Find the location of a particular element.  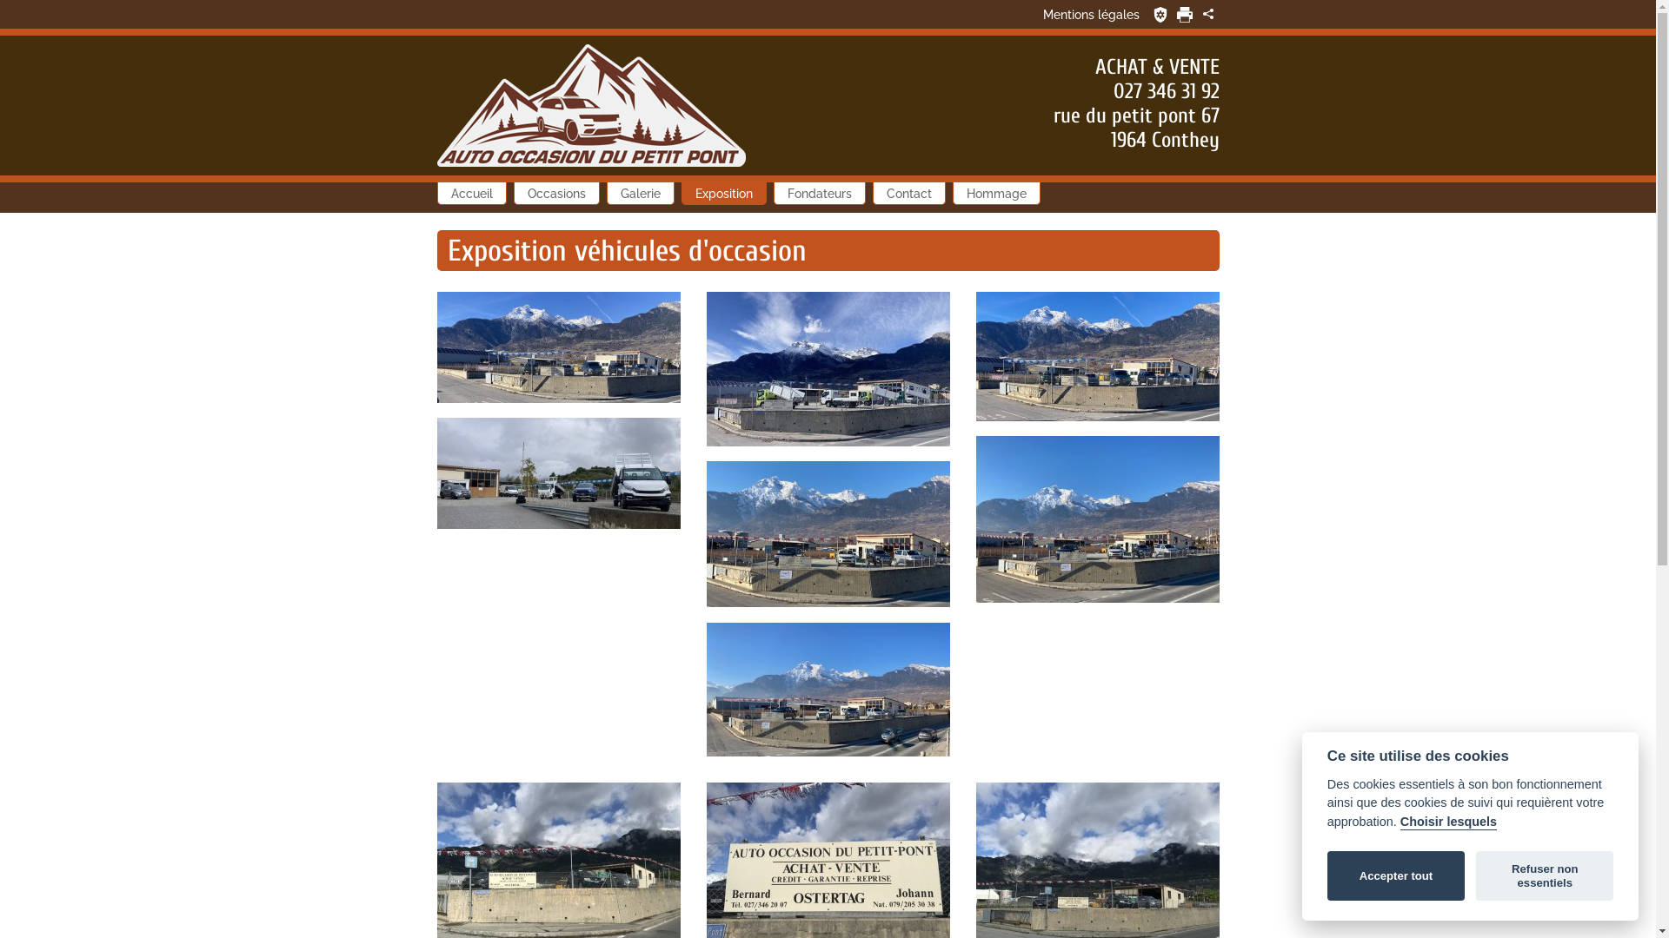

Version imprimable is located at coordinates (1185, 15).